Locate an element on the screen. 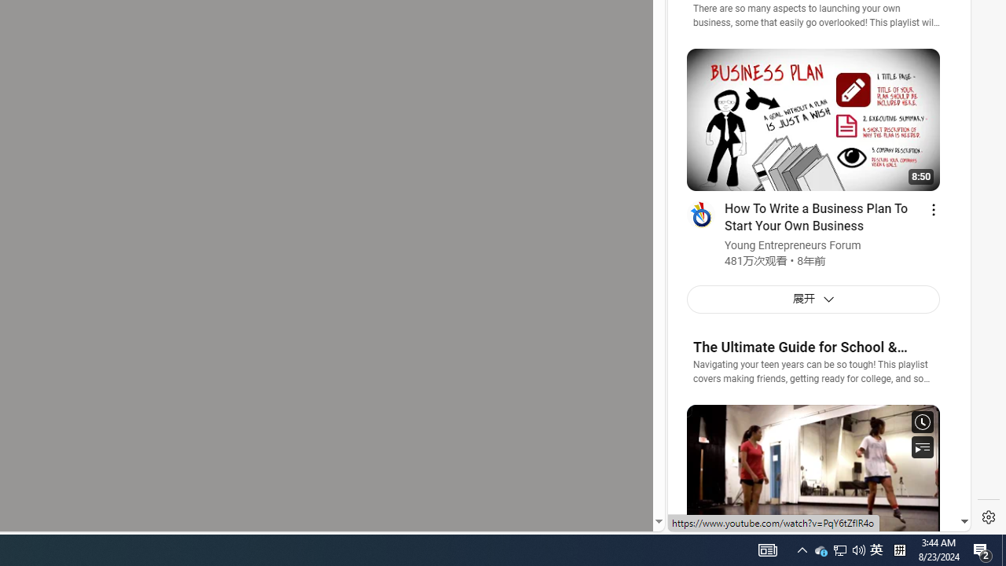  US[ju] is located at coordinates (721, 519).